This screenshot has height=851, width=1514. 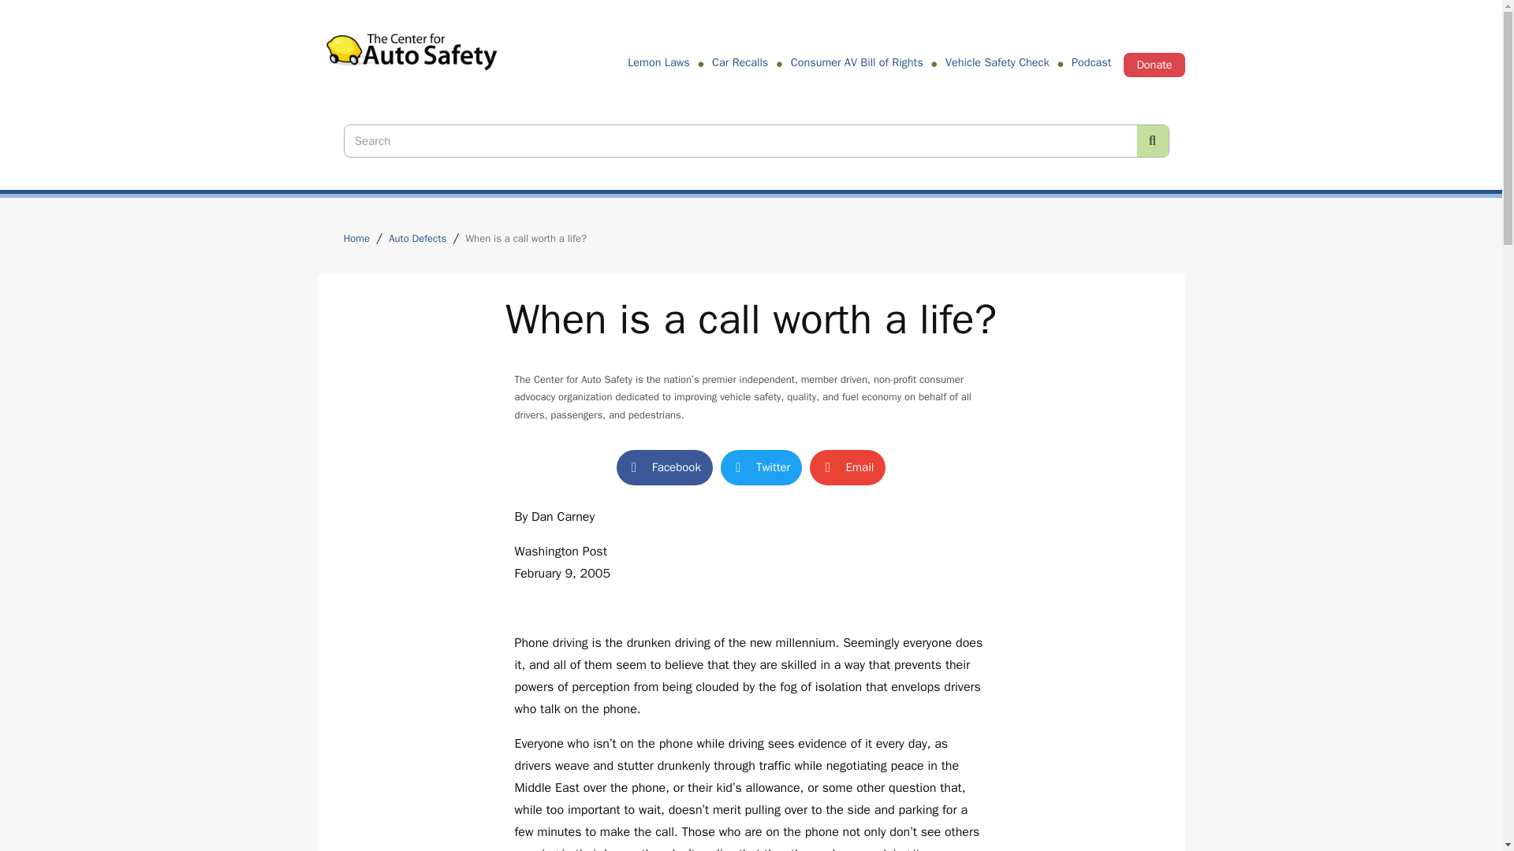 I want to click on Email, so click(x=848, y=467).